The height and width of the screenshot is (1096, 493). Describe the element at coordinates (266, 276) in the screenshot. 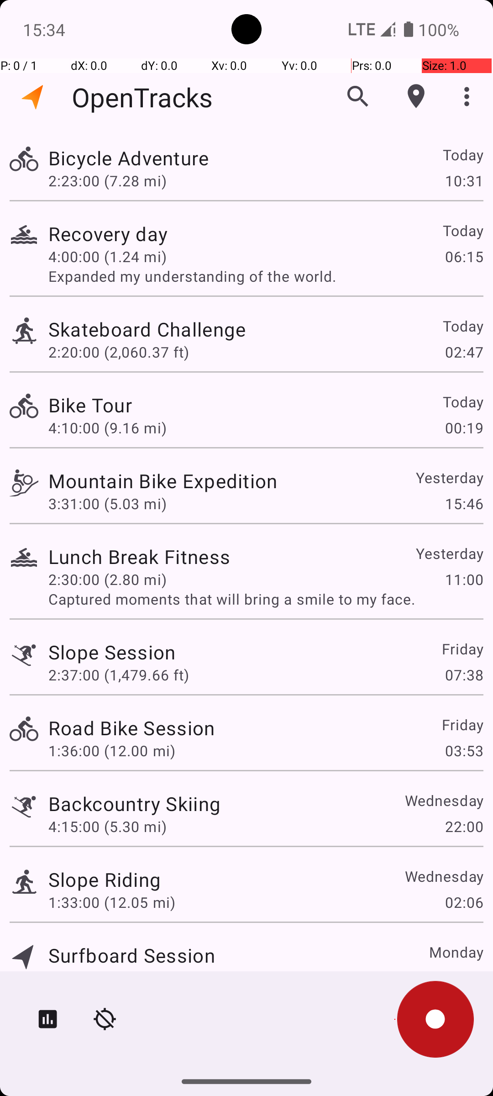

I see `Expanded my understanding of the world.` at that location.